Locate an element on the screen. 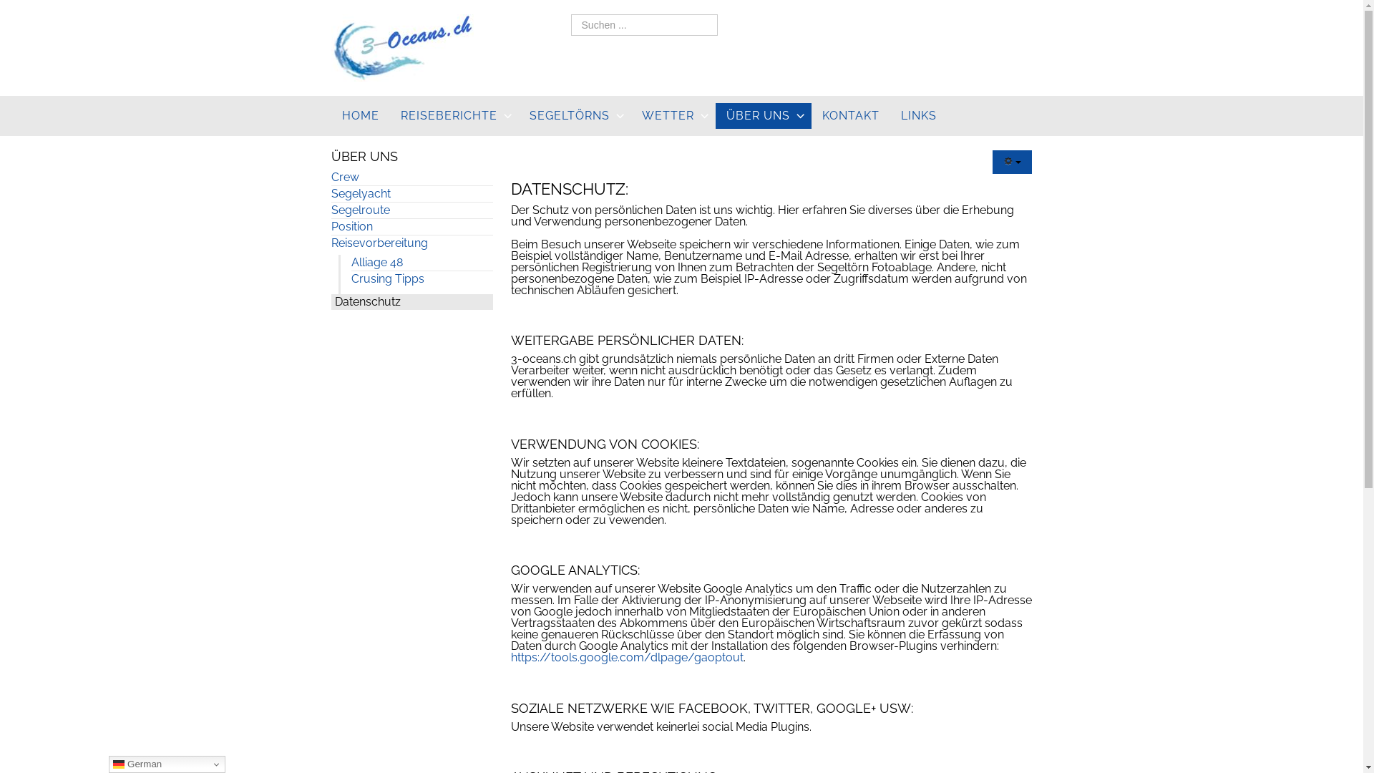 Image resolution: width=1374 pixels, height=773 pixels. https://tools.google.com/dlpage/gaoptout is located at coordinates (627, 657).